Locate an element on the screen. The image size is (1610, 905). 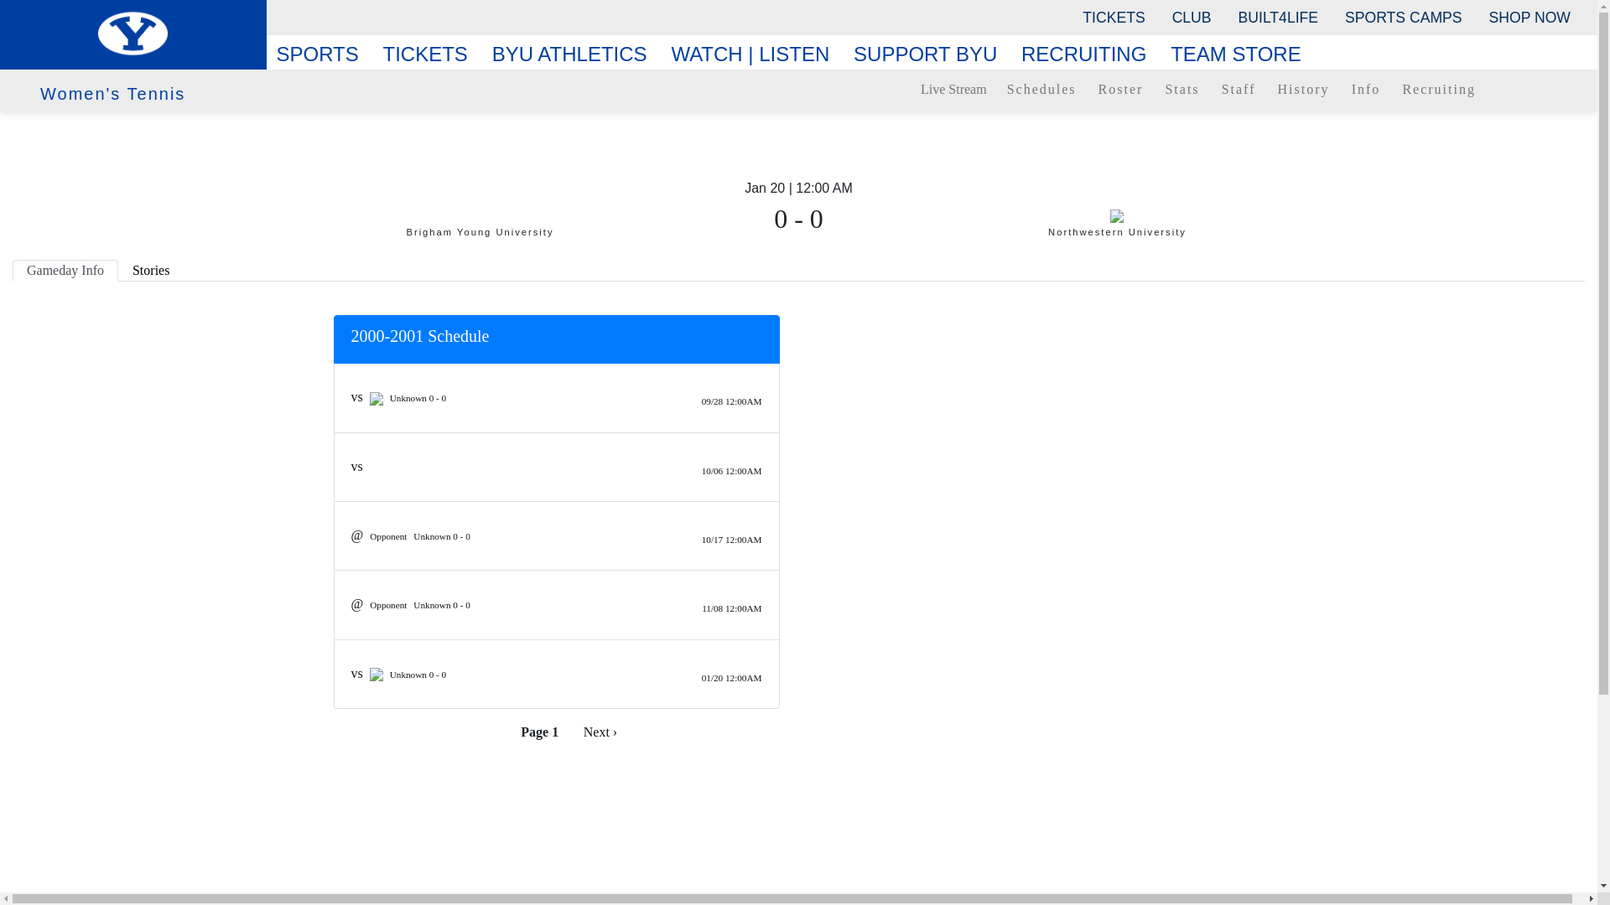
BUILT4LIFE is located at coordinates (1279, 17).